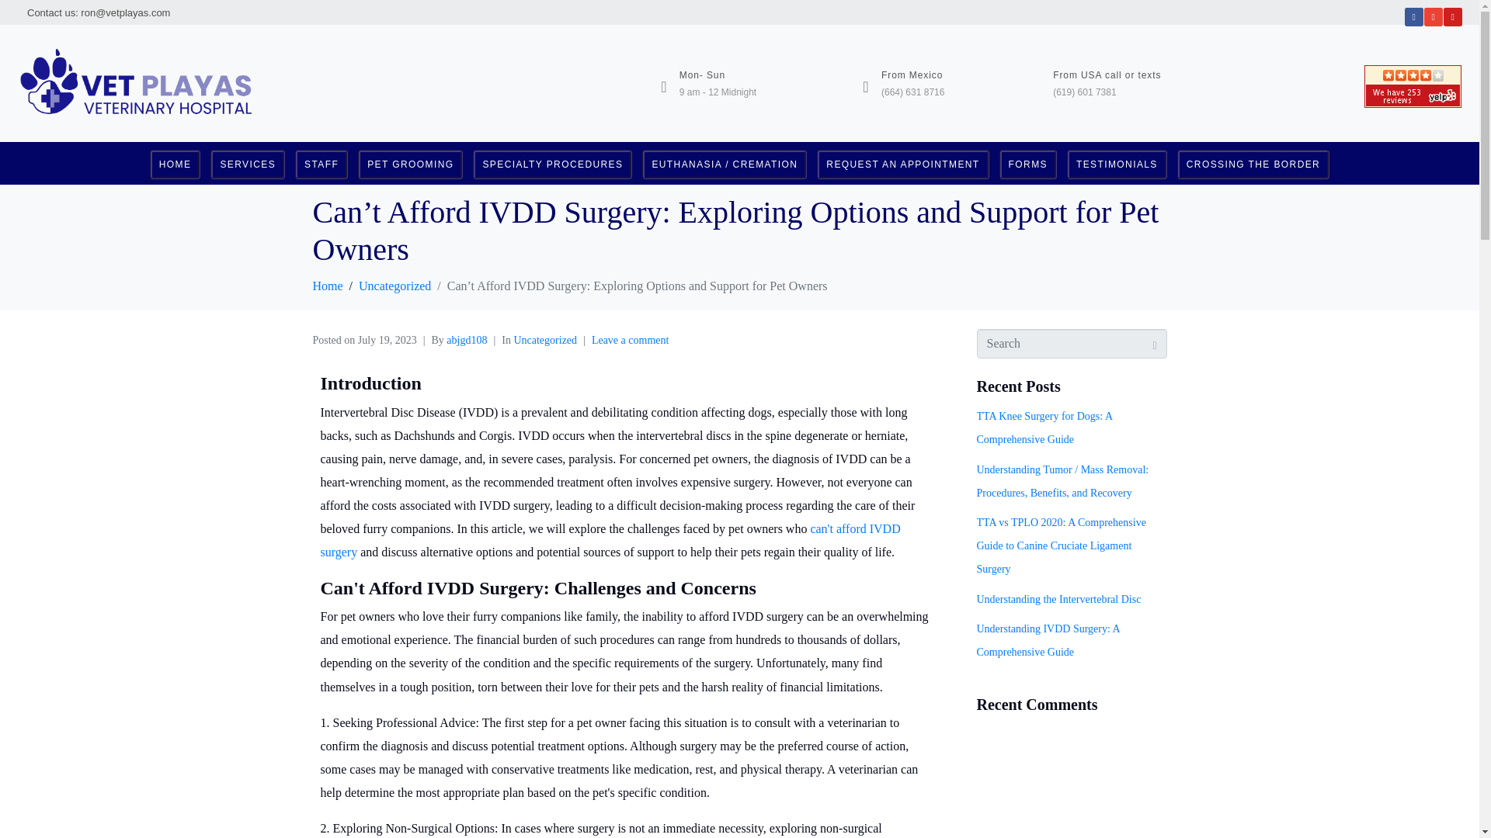  Describe the element at coordinates (247, 130) in the screenshot. I see `SERVICES` at that location.